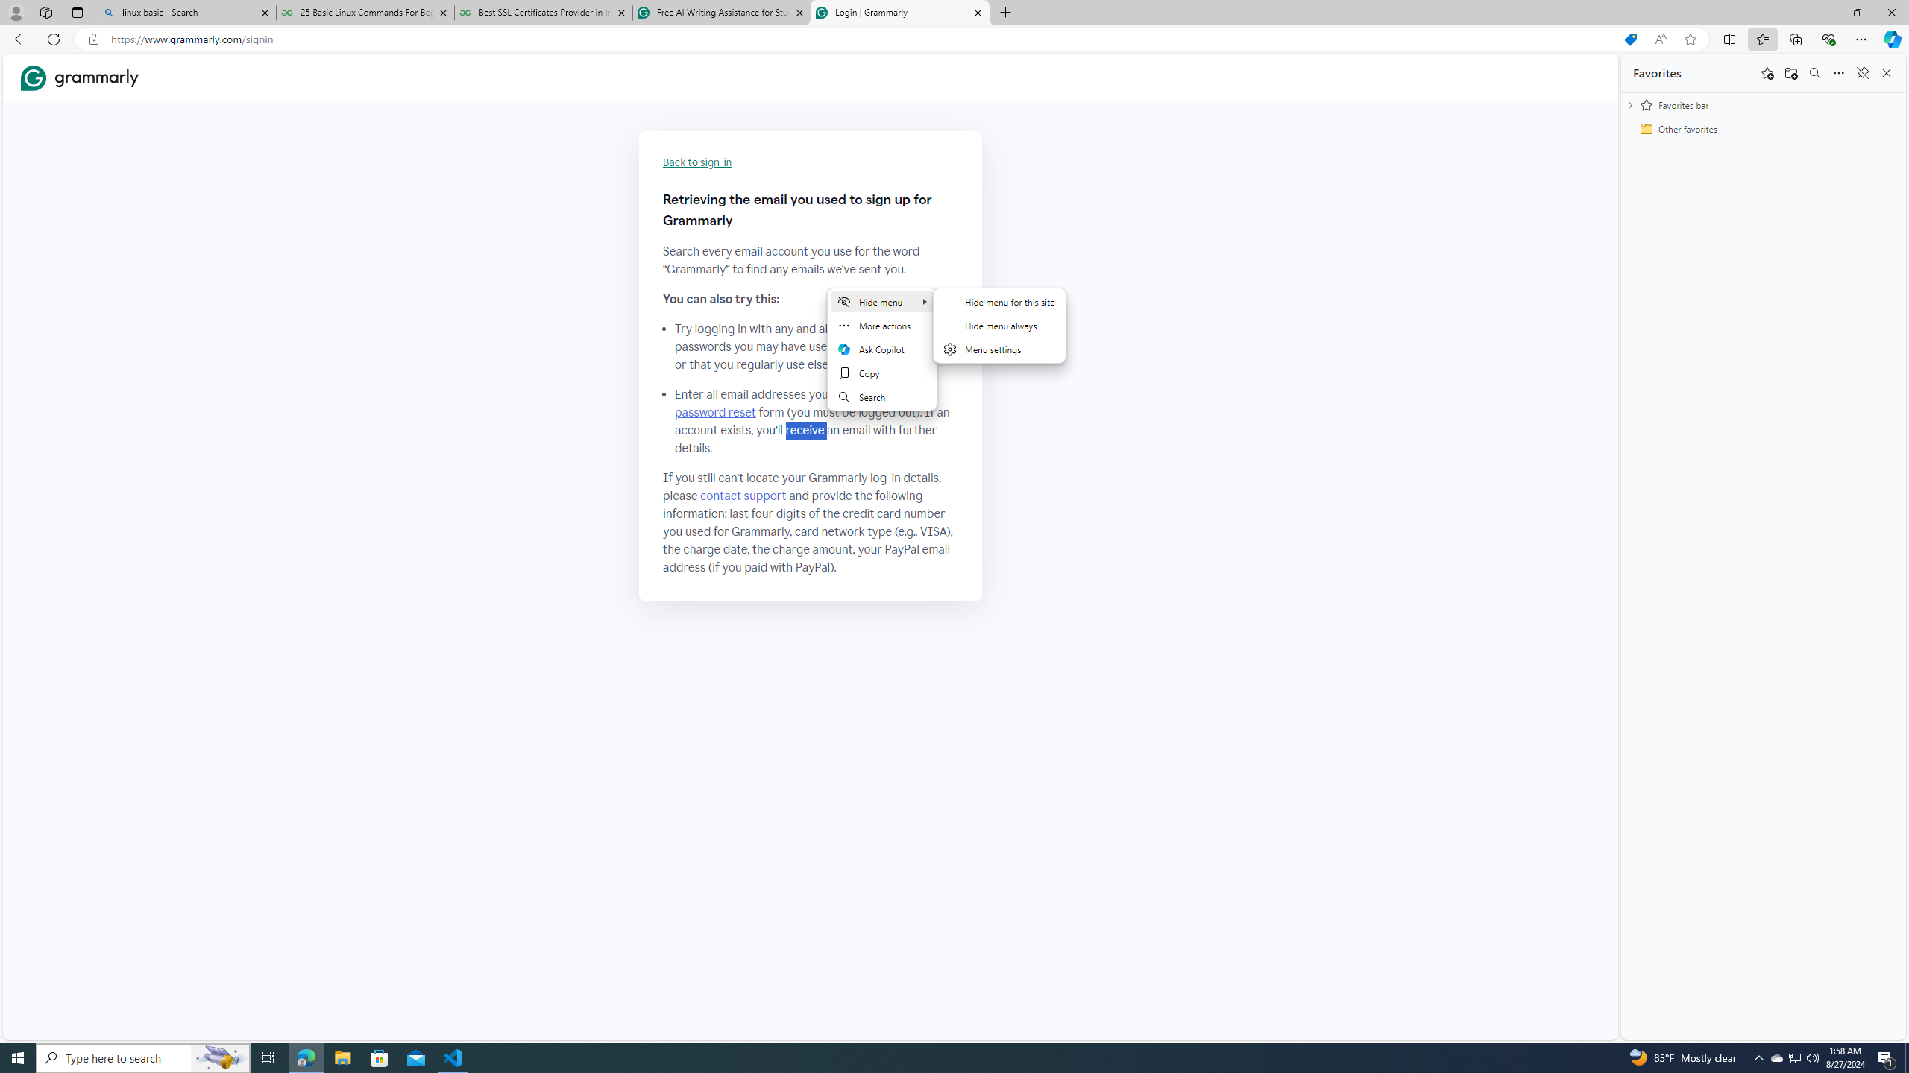  Describe the element at coordinates (186, 13) in the screenshot. I see `linux basic - Search` at that location.